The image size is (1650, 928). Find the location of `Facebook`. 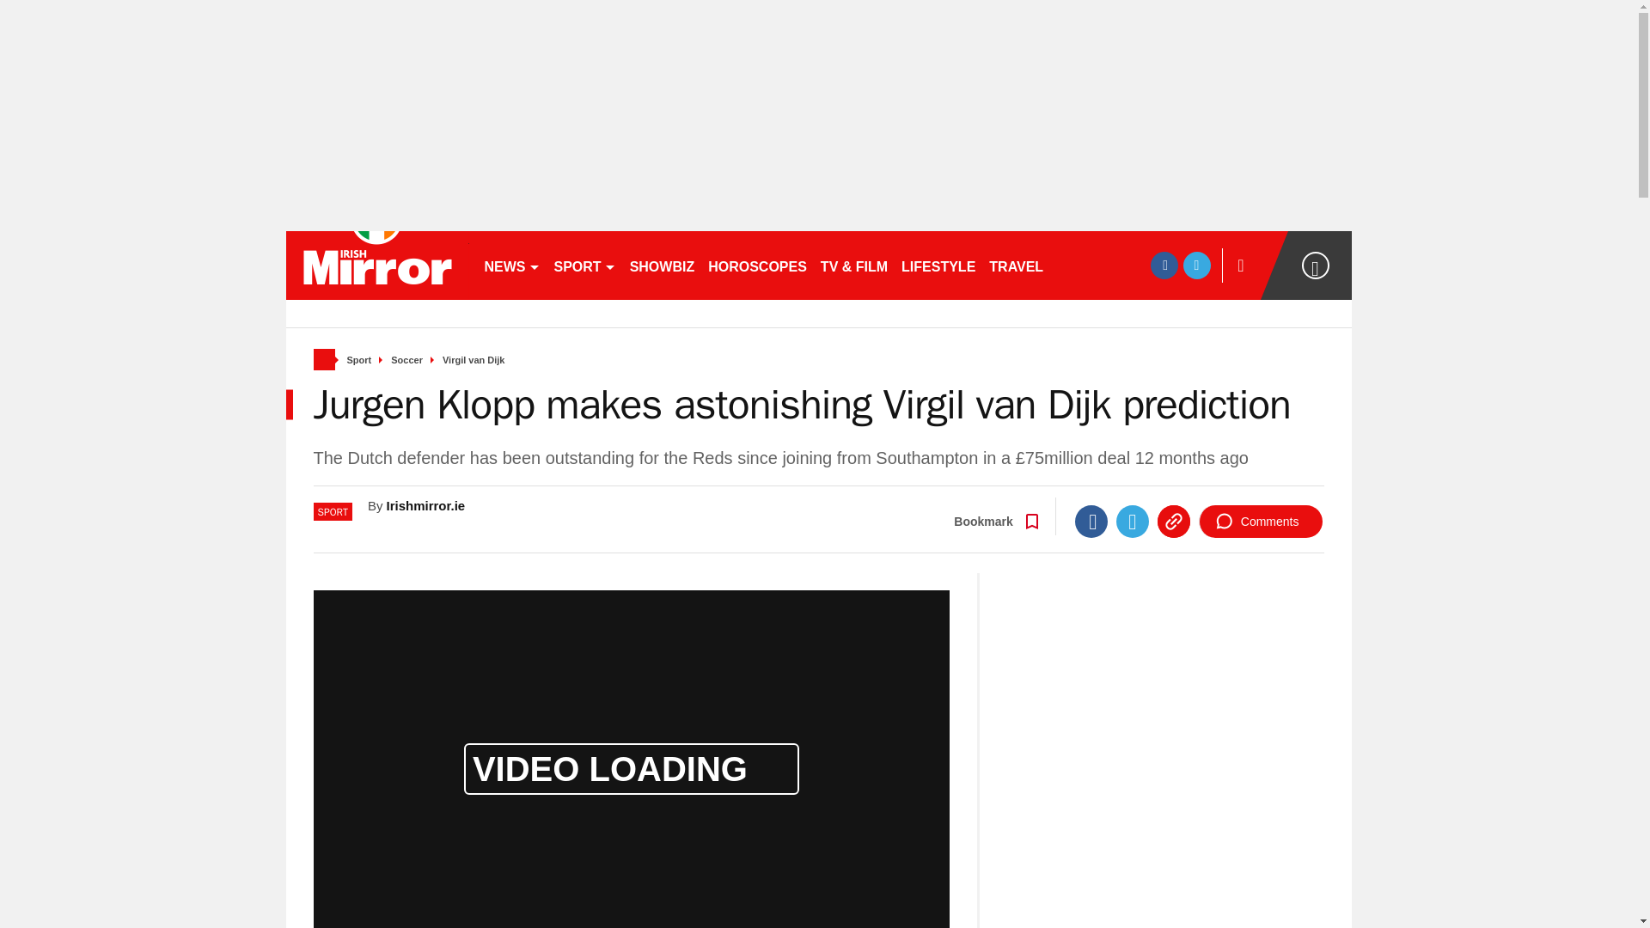

Facebook is located at coordinates (1091, 521).